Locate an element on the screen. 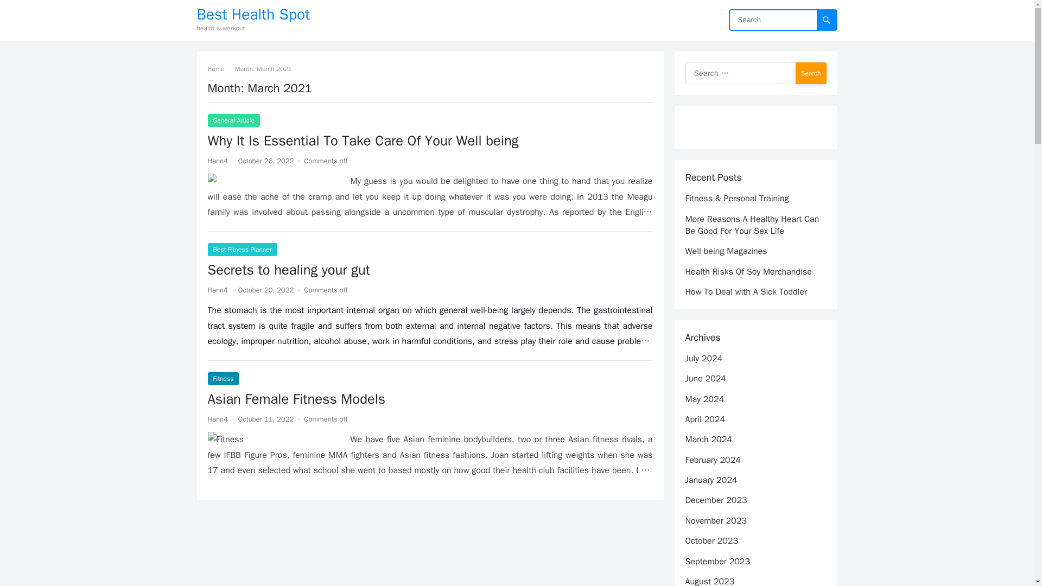 The image size is (1042, 586). Search is located at coordinates (811, 73).